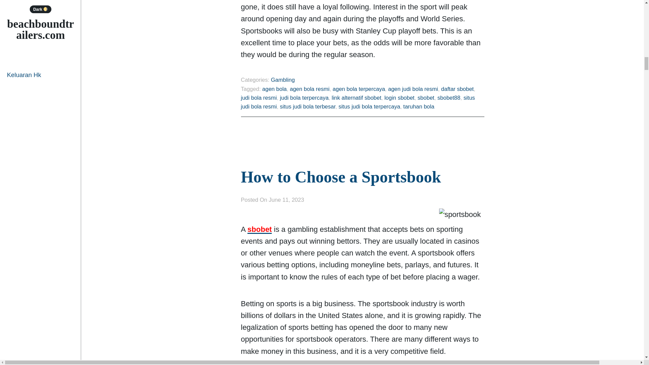 The width and height of the screenshot is (649, 365). What do you see at coordinates (274, 89) in the screenshot?
I see `agen bola` at bounding box center [274, 89].